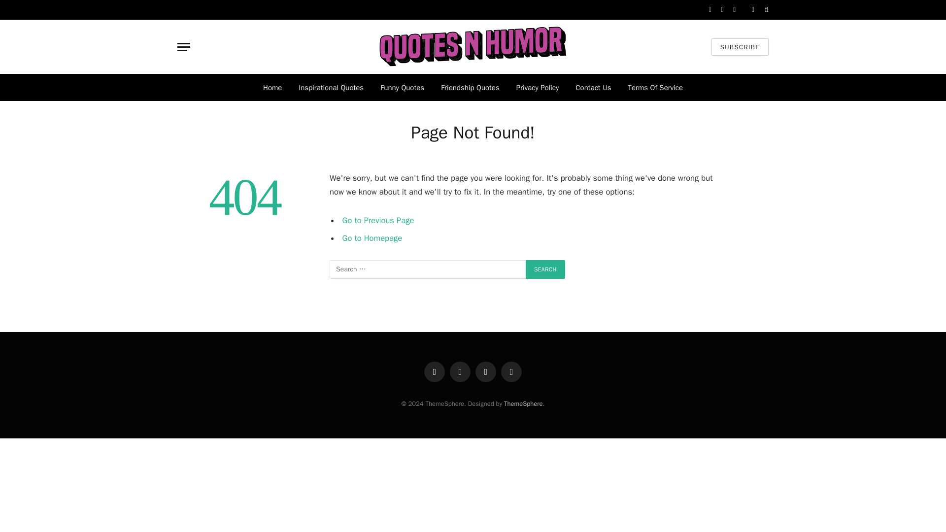 This screenshot has height=532, width=946. I want to click on Instagram, so click(486, 372).